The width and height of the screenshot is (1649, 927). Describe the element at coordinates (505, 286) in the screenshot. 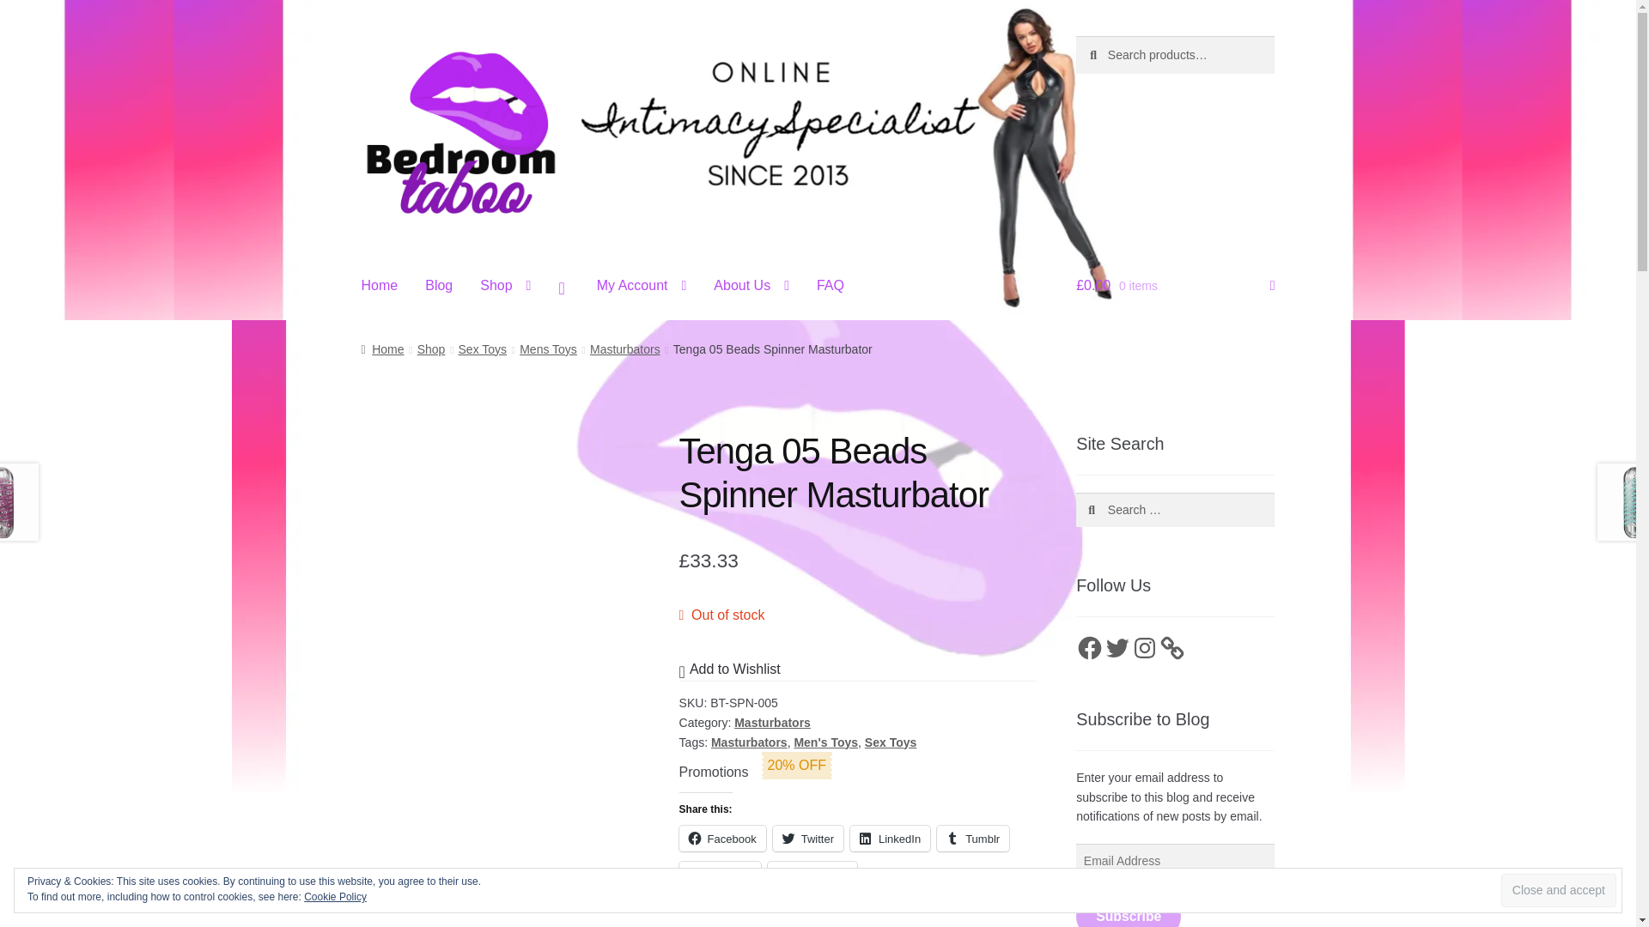

I see `Shop` at that location.